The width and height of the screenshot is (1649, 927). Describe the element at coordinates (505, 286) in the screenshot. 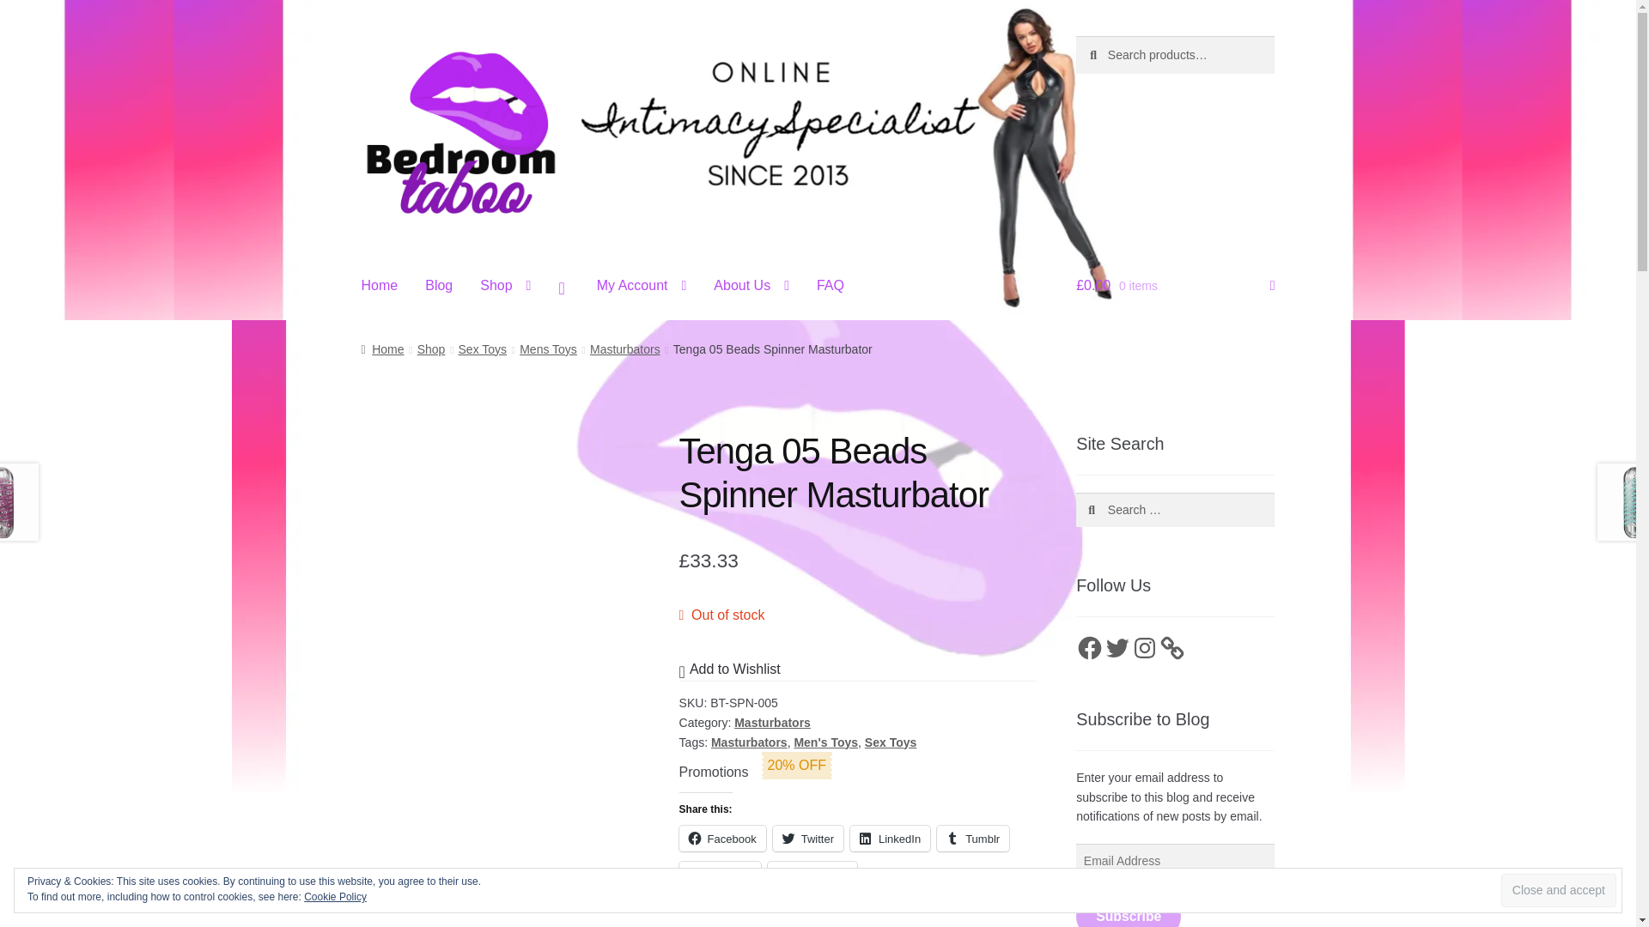

I see `Shop` at that location.